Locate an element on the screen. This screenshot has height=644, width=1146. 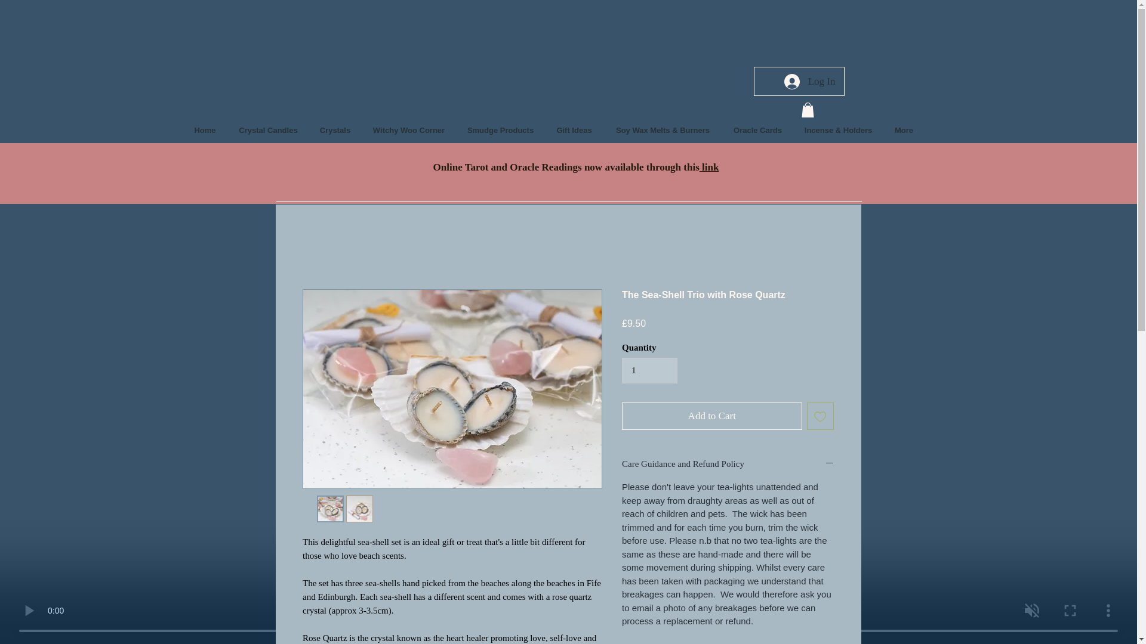
Smudge Products is located at coordinates (500, 130).